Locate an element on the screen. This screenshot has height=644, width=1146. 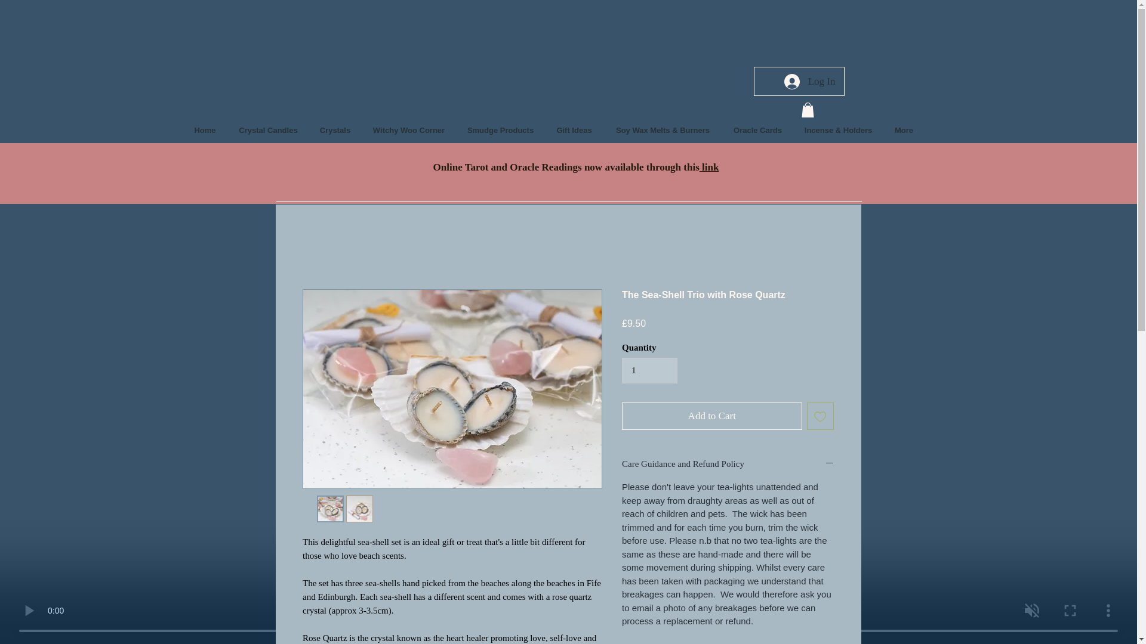
Smudge Products is located at coordinates (500, 130).